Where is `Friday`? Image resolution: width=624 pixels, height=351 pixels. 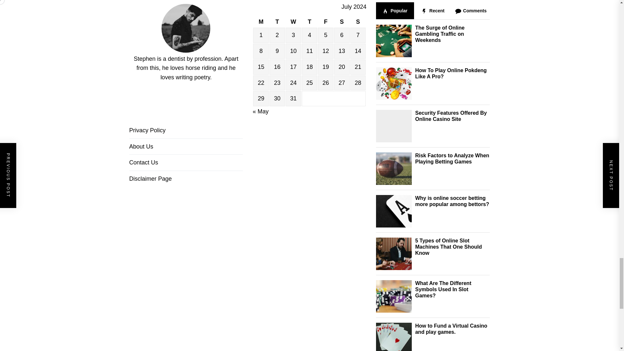
Friday is located at coordinates (325, 22).